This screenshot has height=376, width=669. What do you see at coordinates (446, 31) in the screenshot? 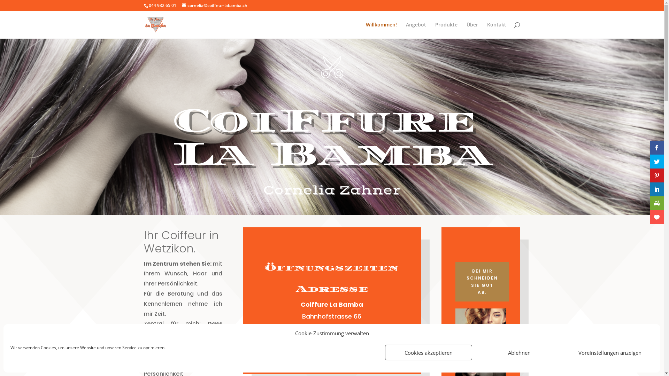
I see `Produkte` at bounding box center [446, 31].